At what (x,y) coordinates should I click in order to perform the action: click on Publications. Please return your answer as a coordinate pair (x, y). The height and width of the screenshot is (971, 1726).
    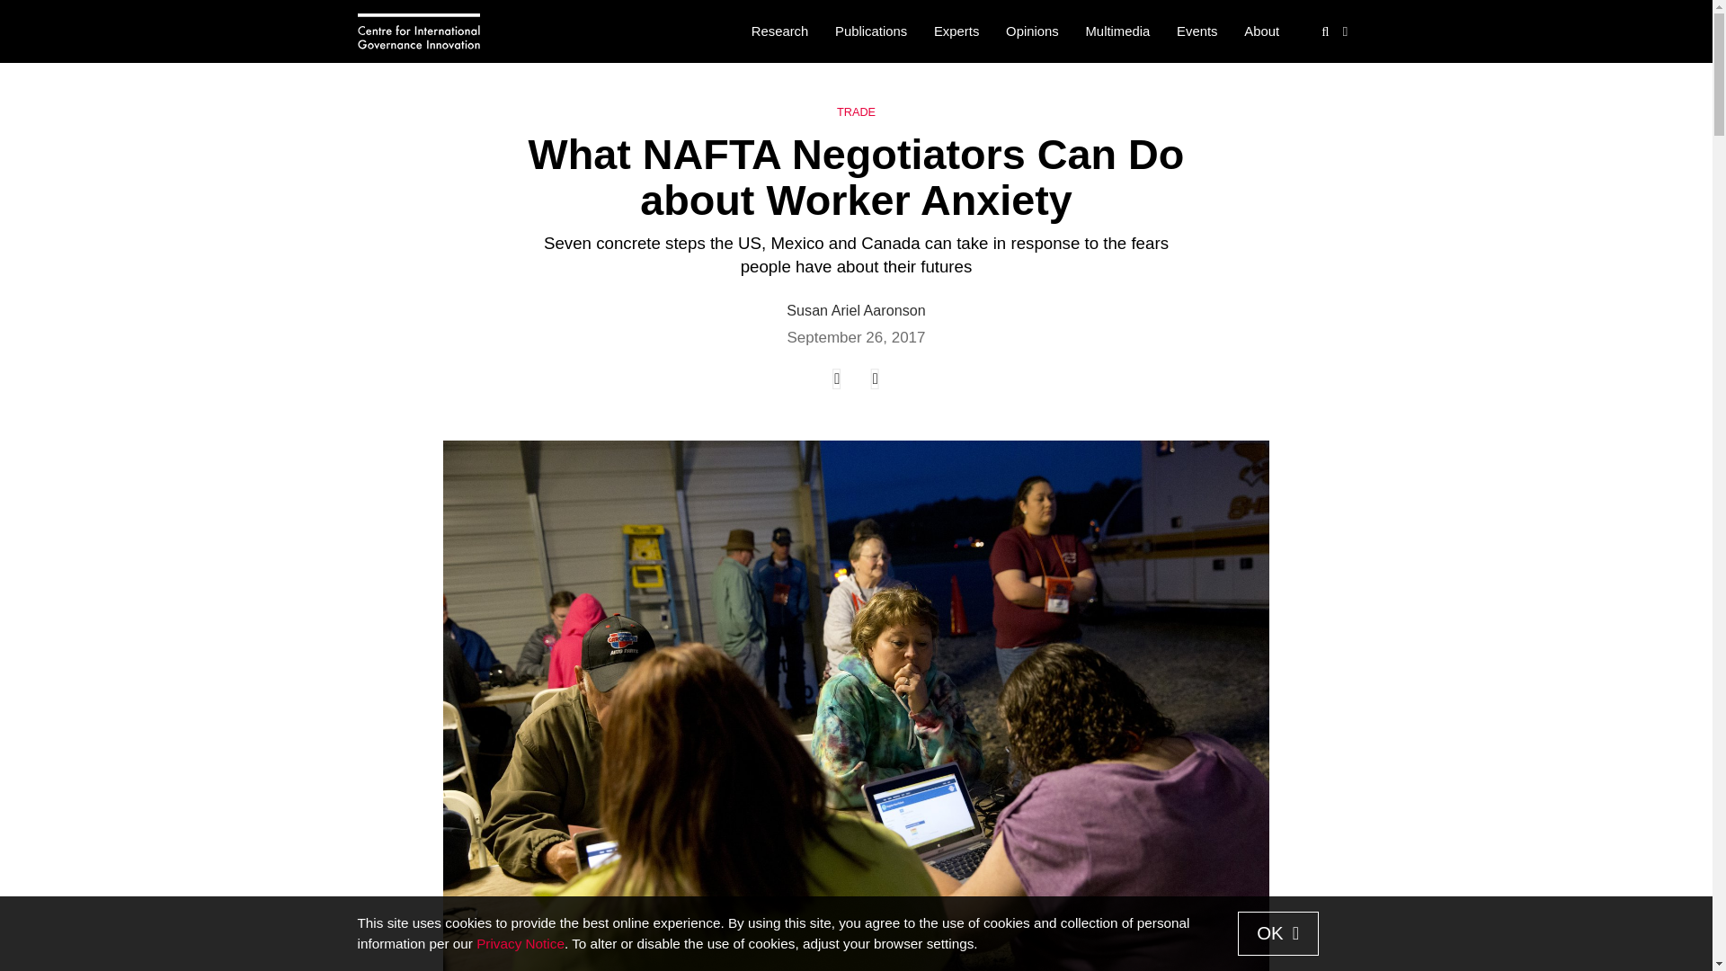
    Looking at the image, I should click on (870, 32).